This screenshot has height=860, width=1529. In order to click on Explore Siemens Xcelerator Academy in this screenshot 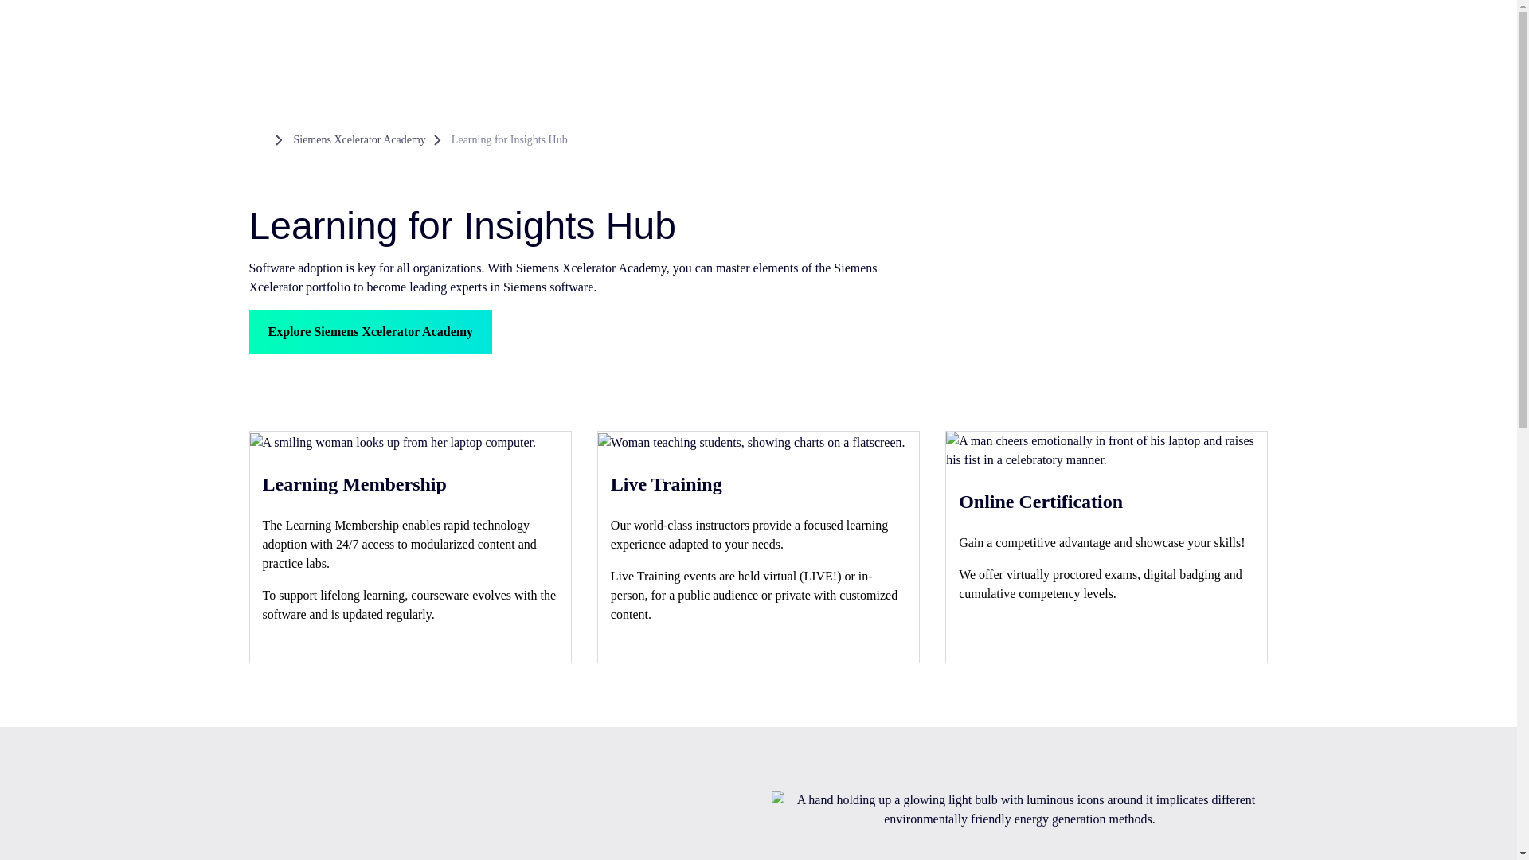, I will do `click(370, 331)`.